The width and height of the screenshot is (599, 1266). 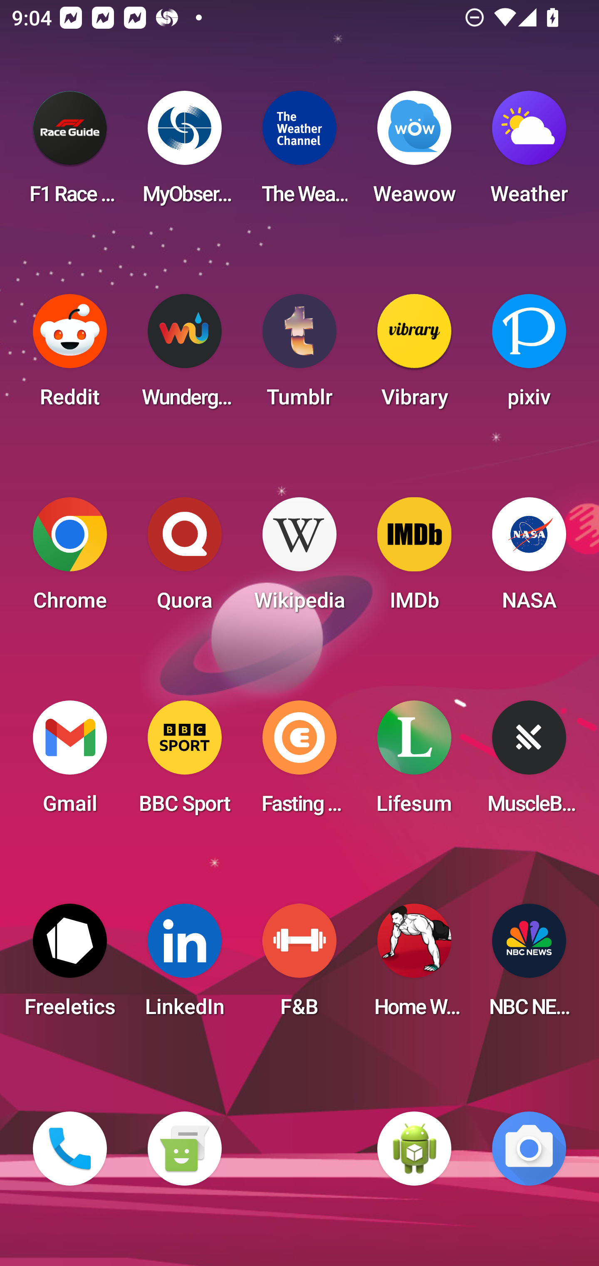 I want to click on pixiv, so click(x=529, y=356).